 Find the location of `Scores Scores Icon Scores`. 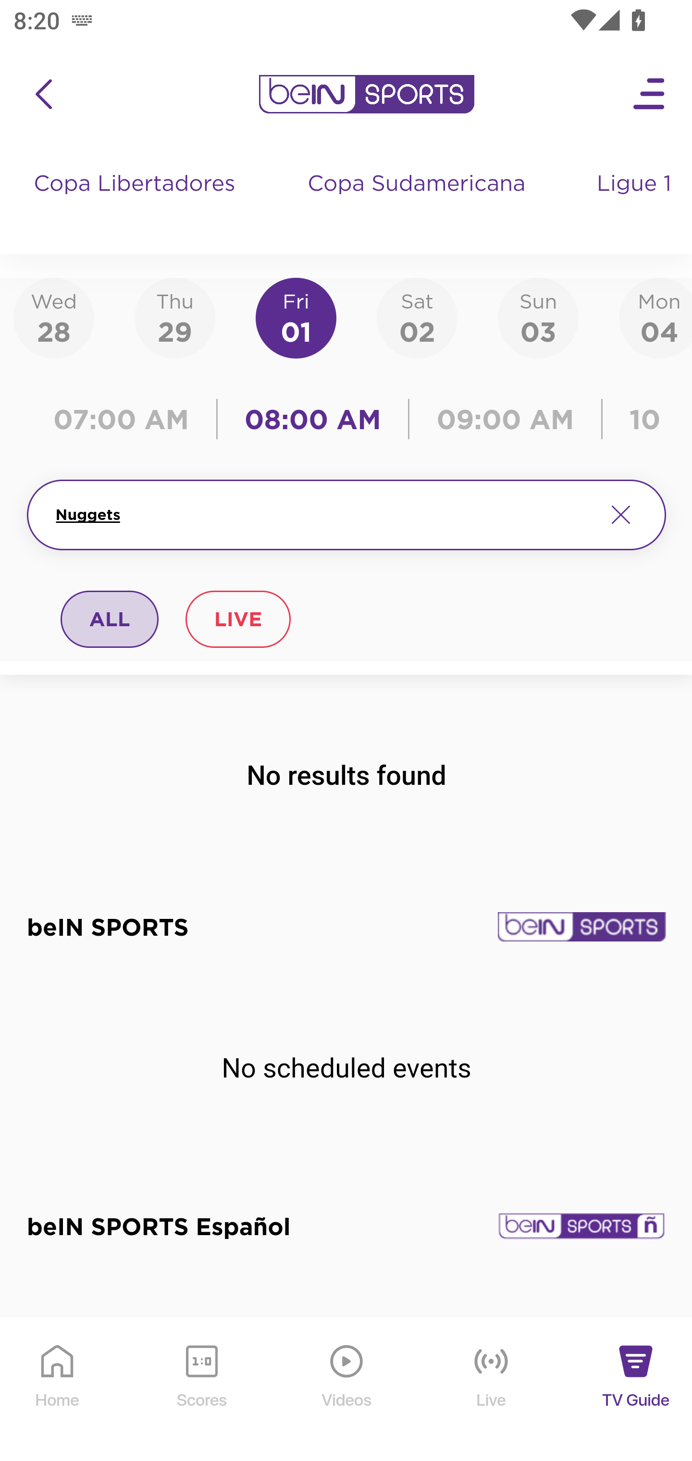

Scores Scores Icon Scores is located at coordinates (201, 1390).